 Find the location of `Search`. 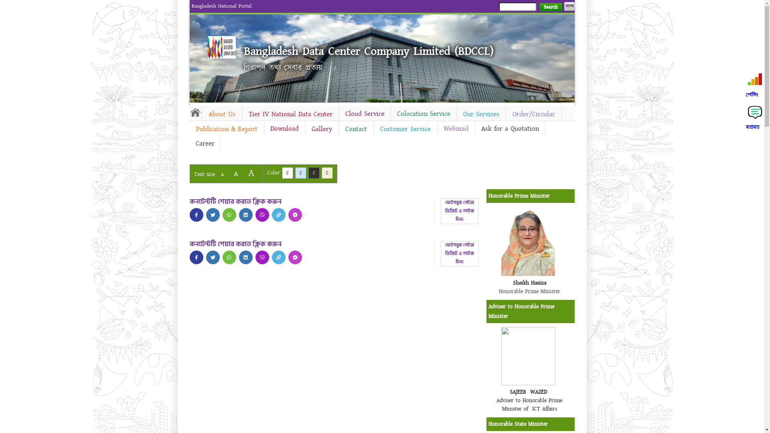

Search is located at coordinates (550, 7).